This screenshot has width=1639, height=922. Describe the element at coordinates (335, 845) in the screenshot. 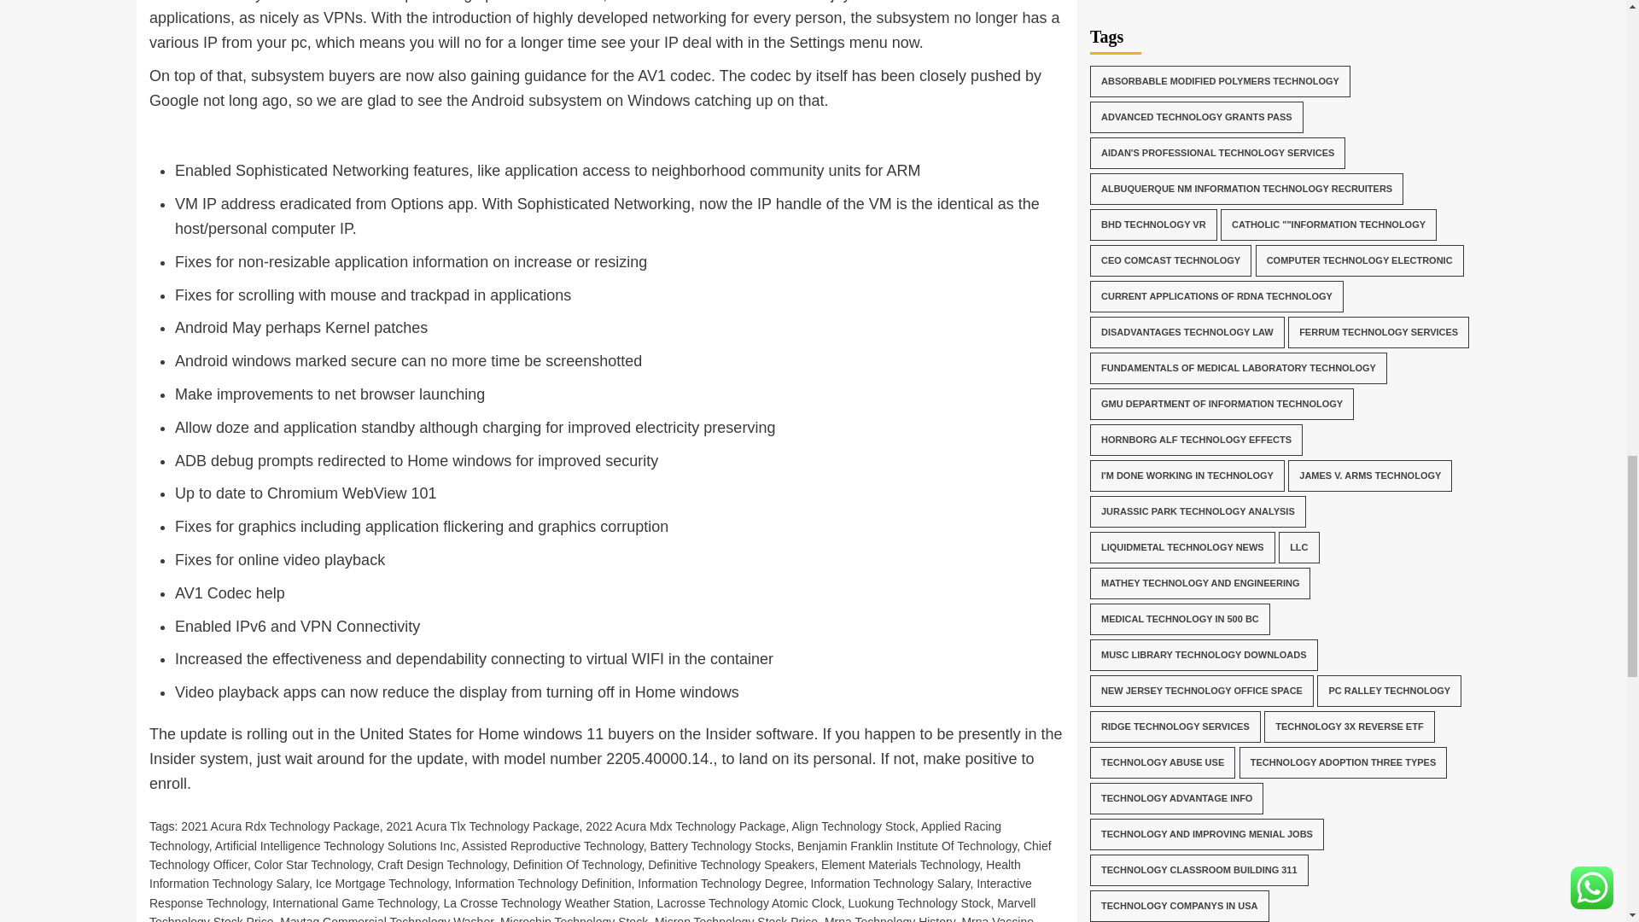

I see `Artificial Intelligence Technology Solutions Inc` at that location.